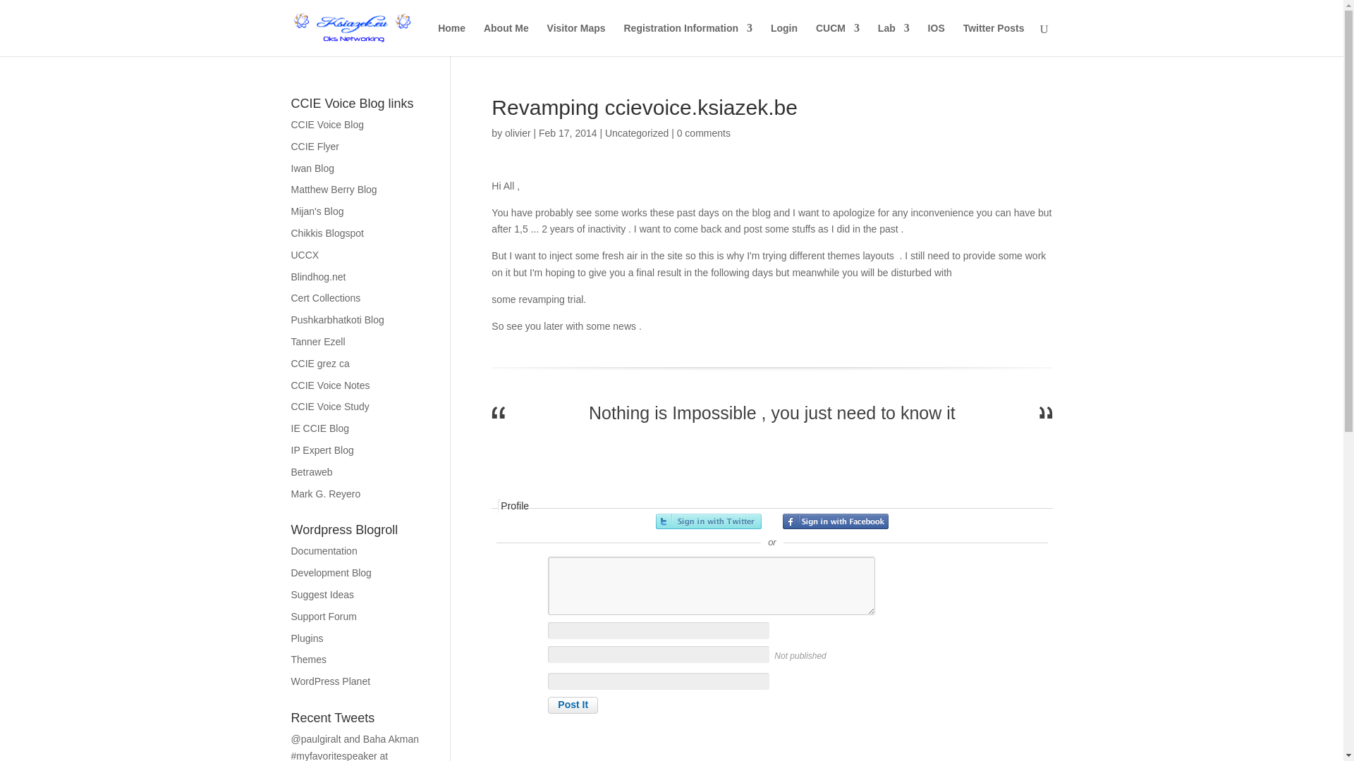 The height and width of the screenshot is (761, 1354). Describe the element at coordinates (518, 132) in the screenshot. I see `Posts by olivier` at that location.